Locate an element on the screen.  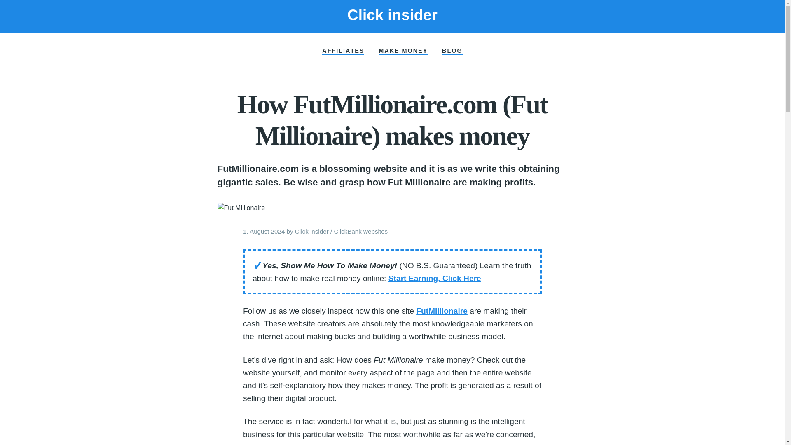
Click insider is located at coordinates (312, 231).